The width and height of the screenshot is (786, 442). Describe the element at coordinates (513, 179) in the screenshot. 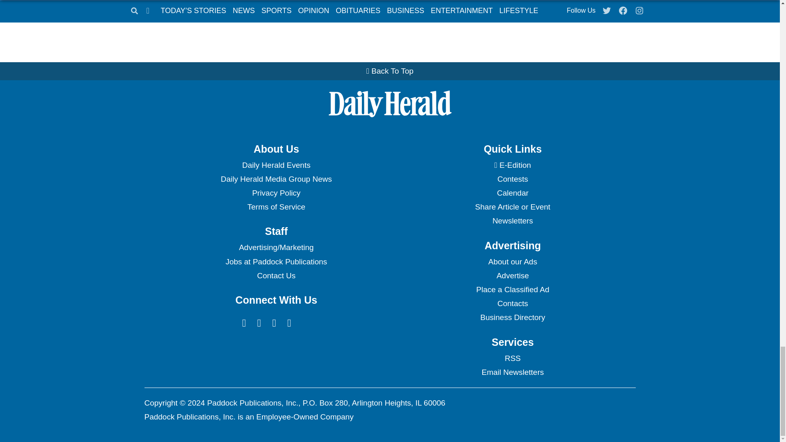

I see `Contests` at that location.